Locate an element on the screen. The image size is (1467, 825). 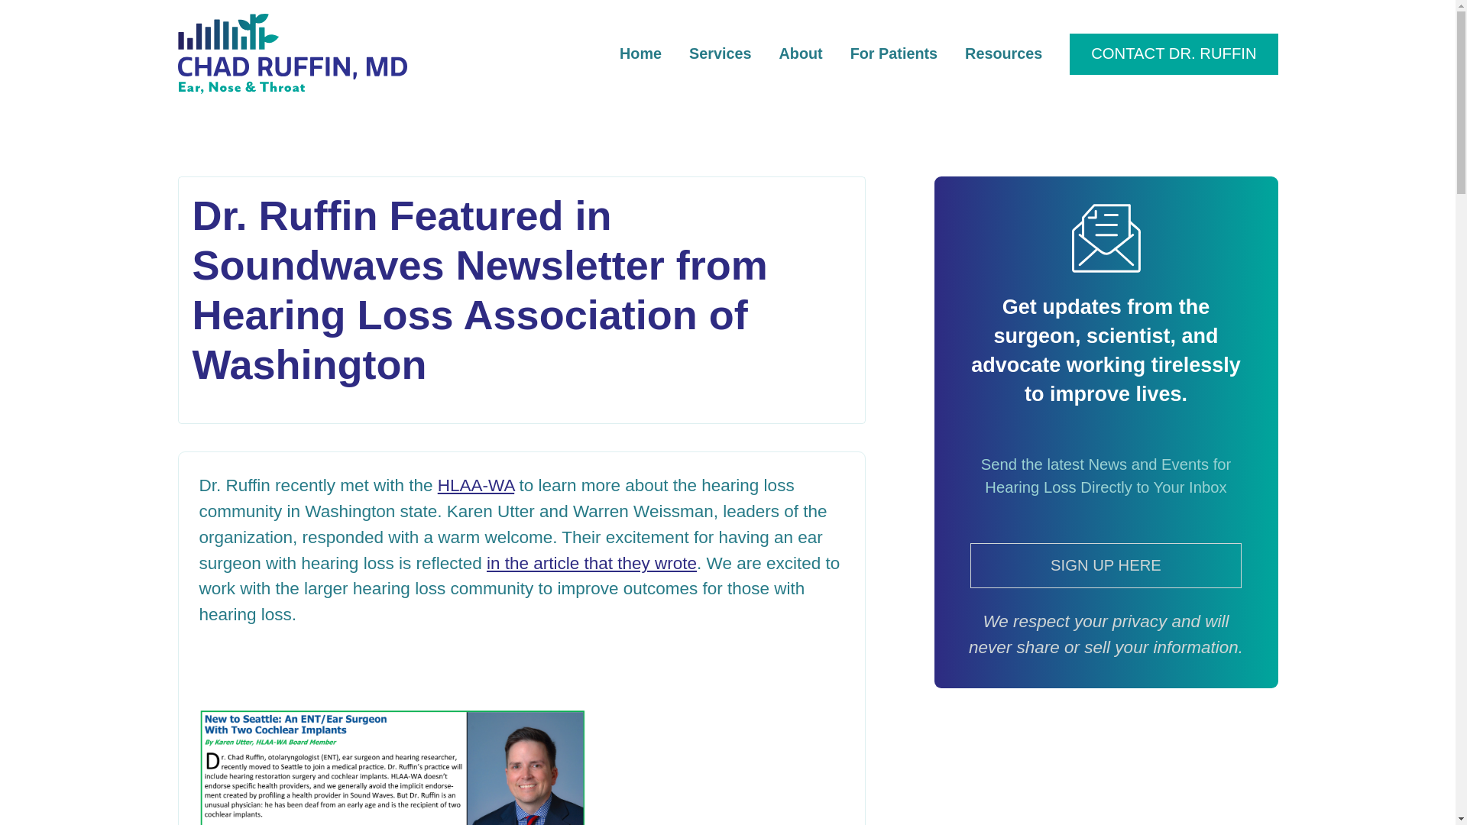
CONTACT DR. RUFFIN is located at coordinates (1174, 54).